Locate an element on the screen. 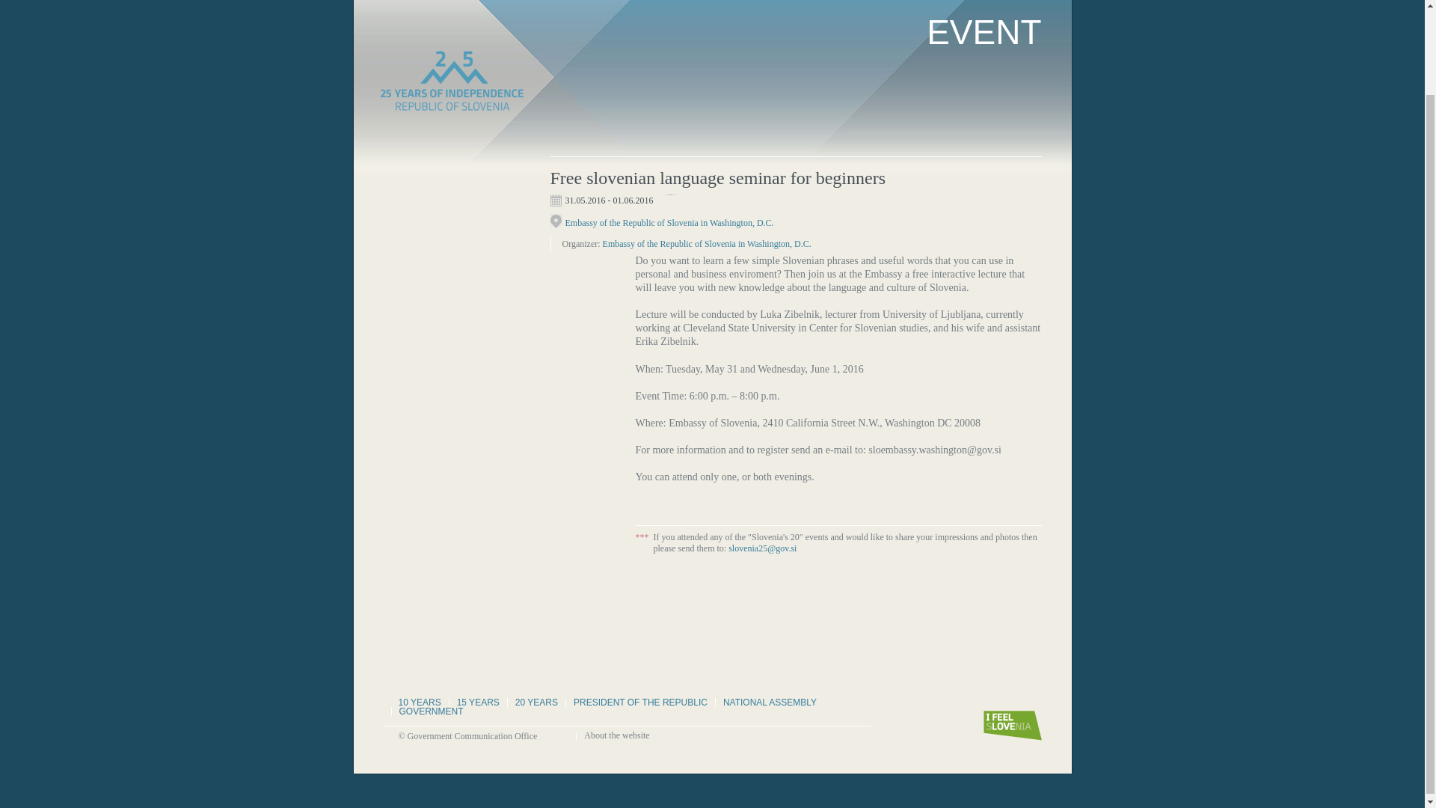 This screenshot has height=808, width=1436. 20 YEARS is located at coordinates (537, 702).